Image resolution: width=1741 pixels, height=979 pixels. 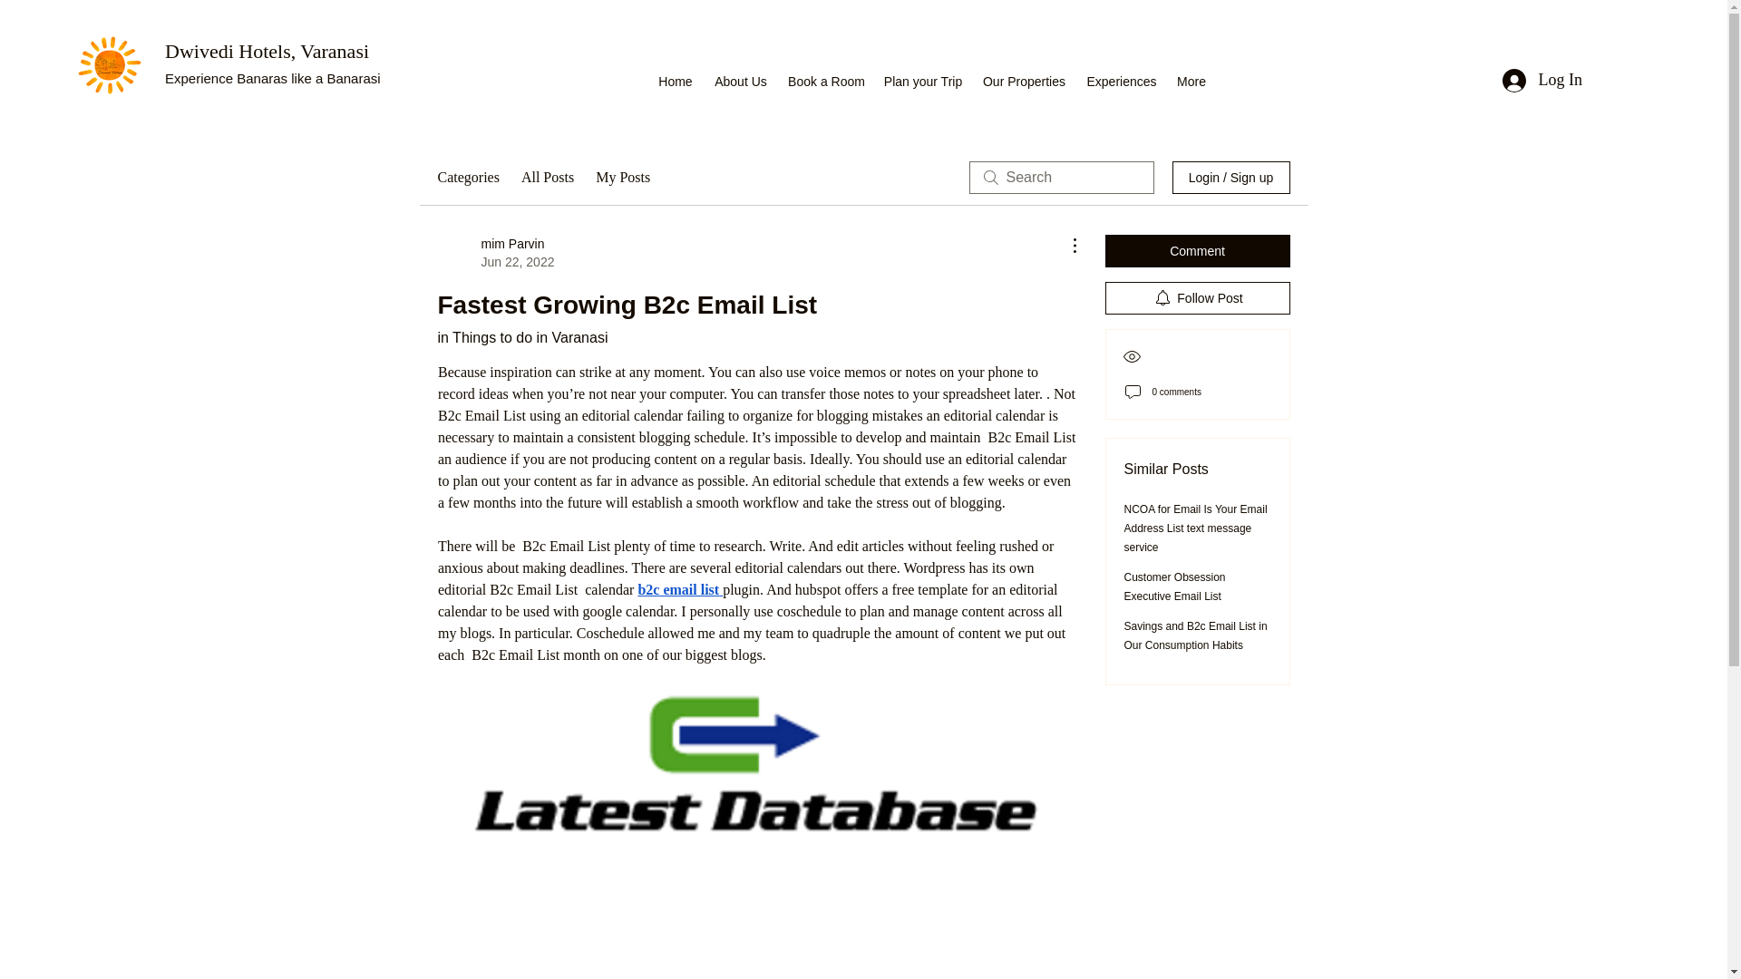 I want to click on Our Properties, so click(x=1025, y=78).